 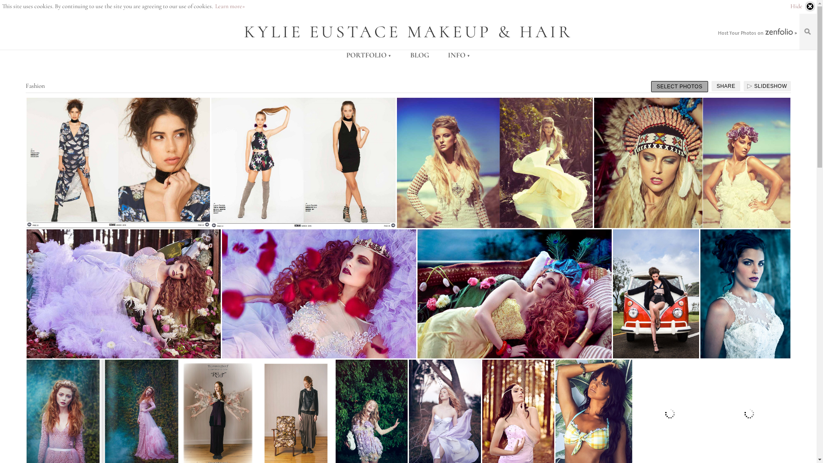 I want to click on BLOG, so click(x=420, y=55).